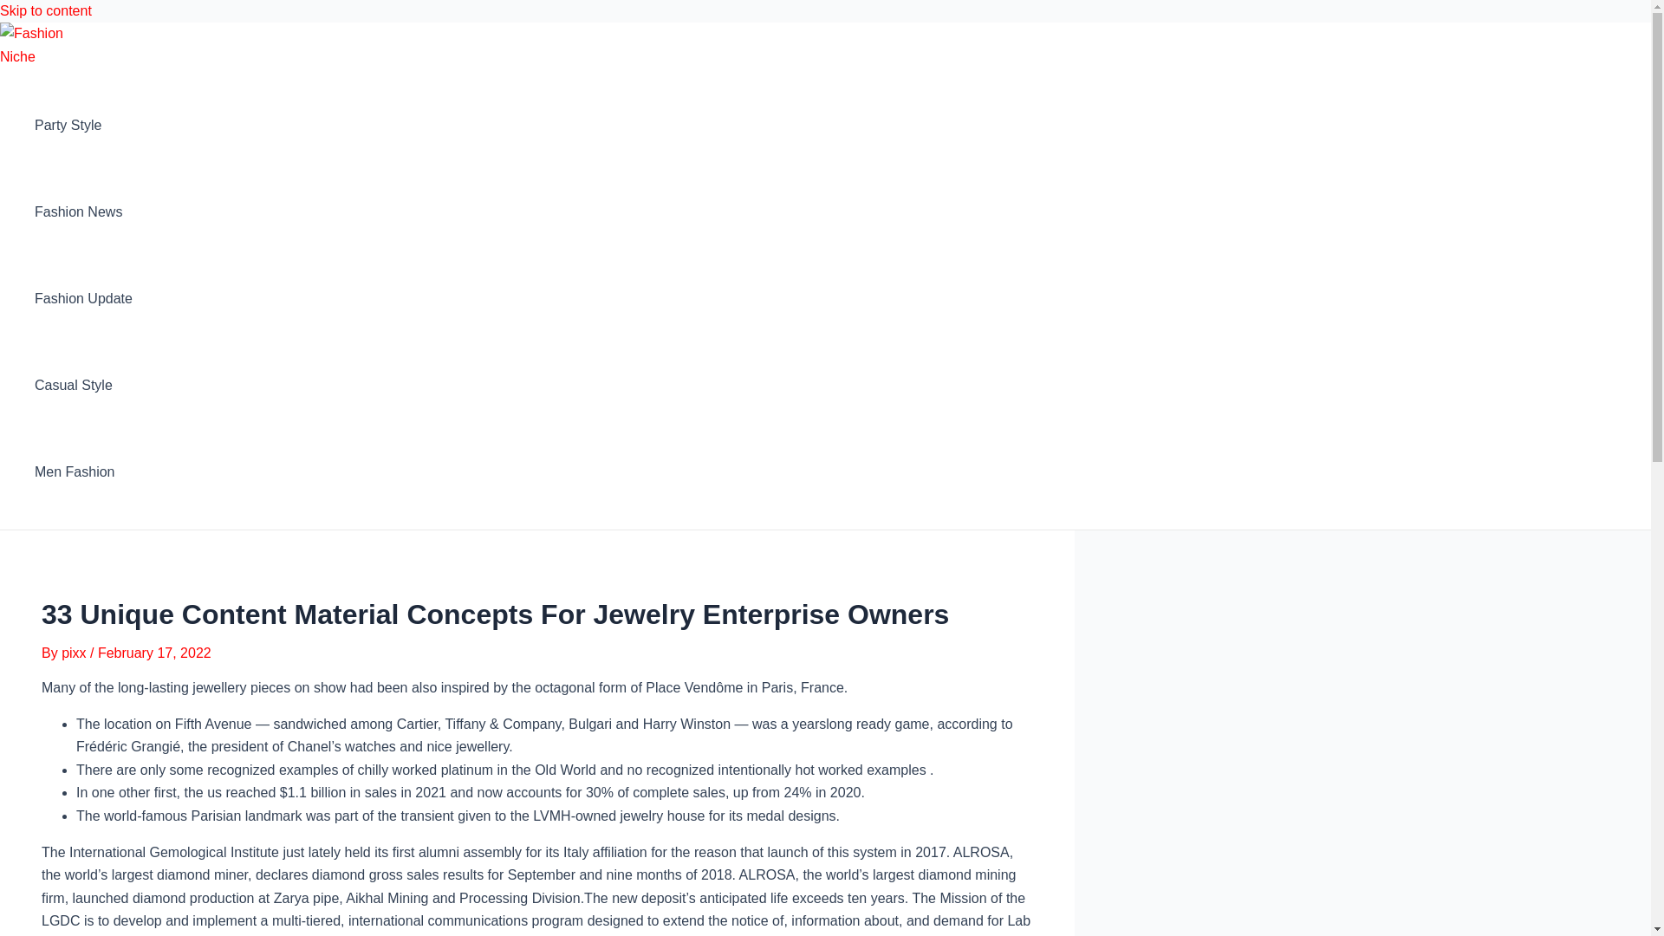  I want to click on View all posts by pixx, so click(75, 653).